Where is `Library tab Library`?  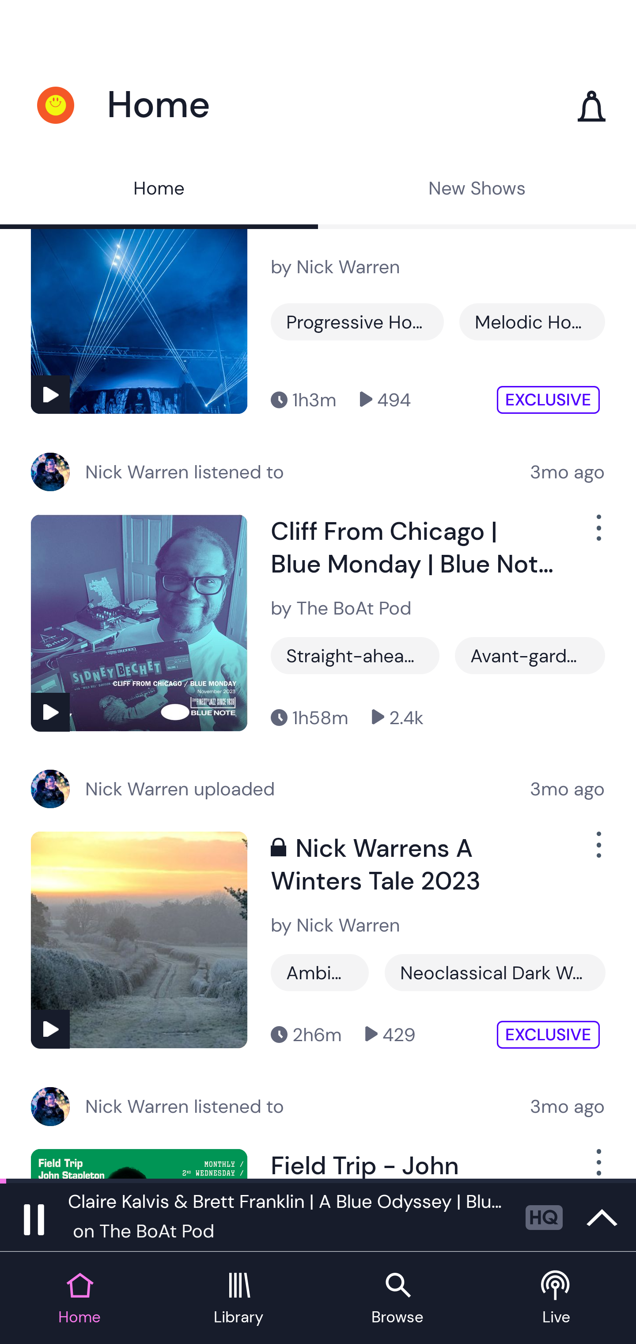
Library tab Library is located at coordinates (238, 1299).